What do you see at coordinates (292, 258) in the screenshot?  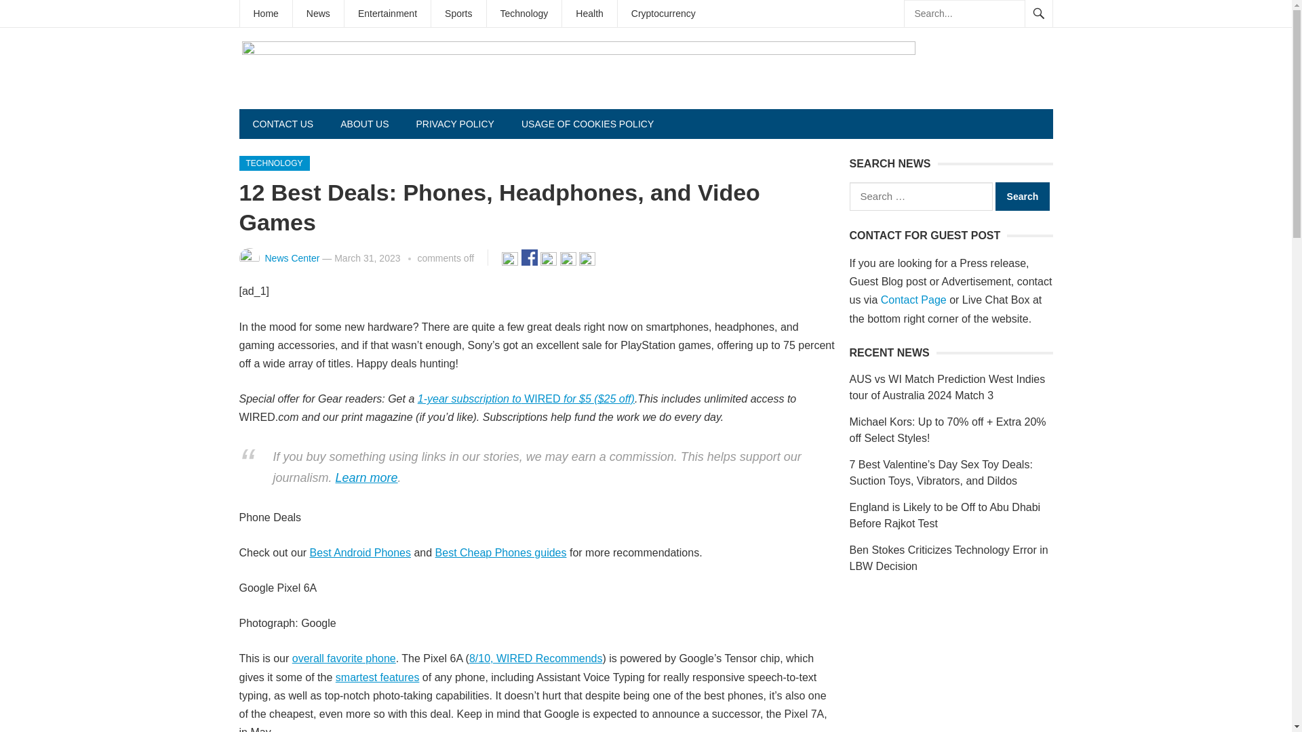 I see `Posts by News Center` at bounding box center [292, 258].